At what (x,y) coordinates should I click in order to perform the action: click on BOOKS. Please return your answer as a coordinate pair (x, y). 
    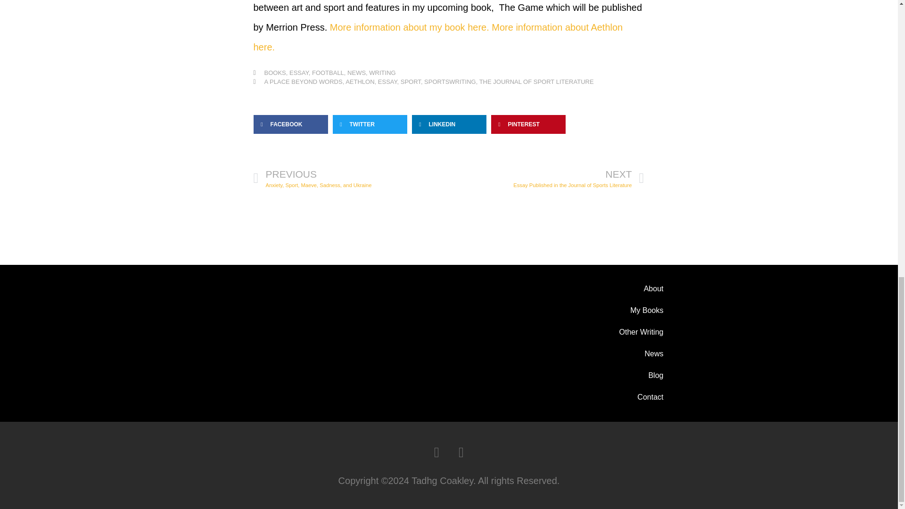
    Looking at the image, I should click on (275, 73).